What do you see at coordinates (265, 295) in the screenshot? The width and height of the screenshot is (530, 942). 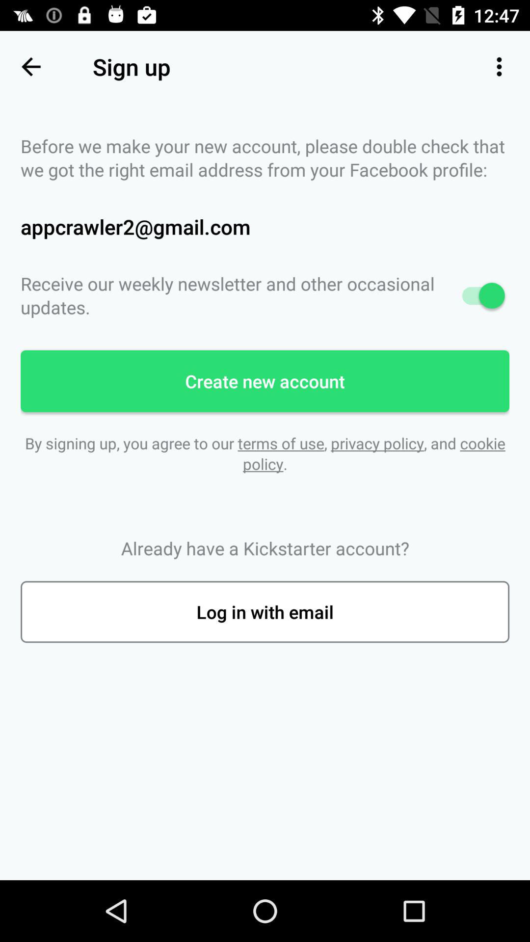 I see `jump to receive our weekly icon` at bounding box center [265, 295].